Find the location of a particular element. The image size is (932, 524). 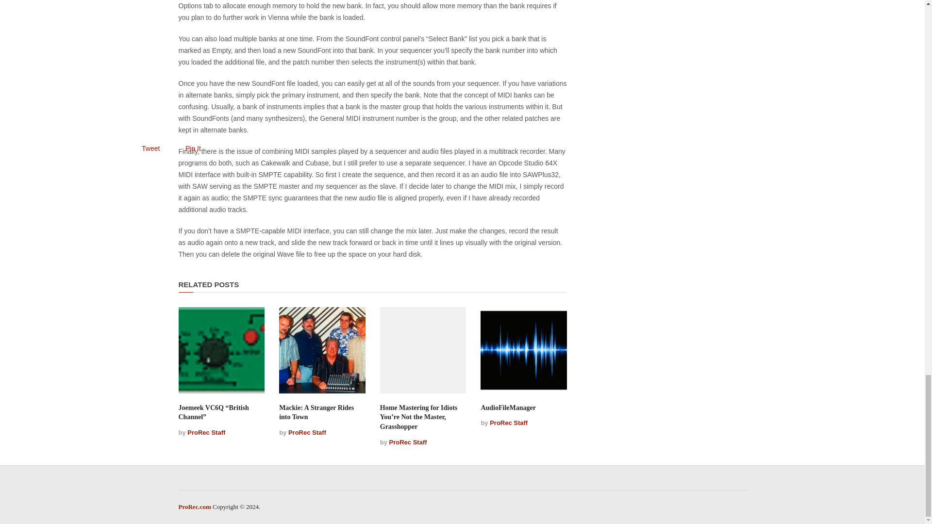

Posts by ProRec Staff is located at coordinates (307, 432).